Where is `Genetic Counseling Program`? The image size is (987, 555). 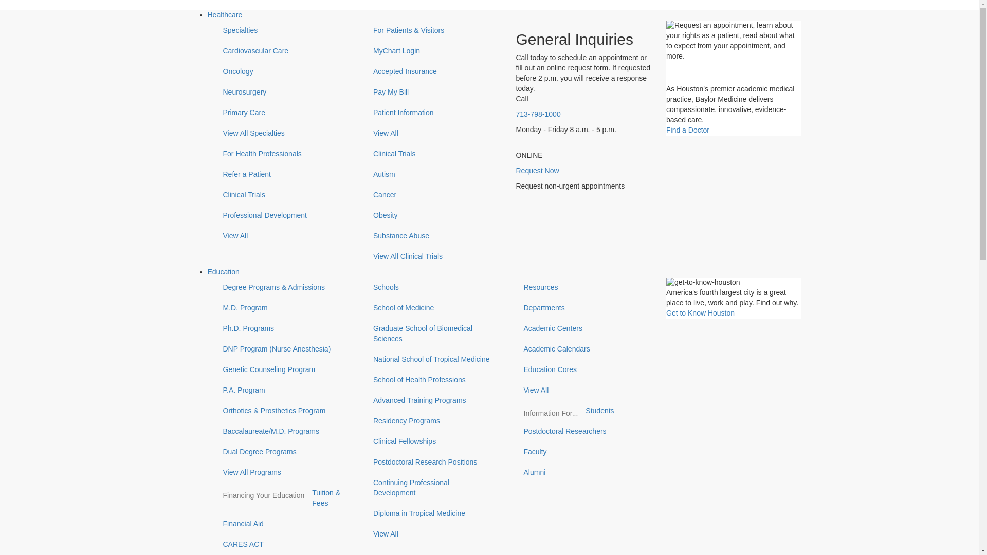
Genetic Counseling Program is located at coordinates (283, 369).